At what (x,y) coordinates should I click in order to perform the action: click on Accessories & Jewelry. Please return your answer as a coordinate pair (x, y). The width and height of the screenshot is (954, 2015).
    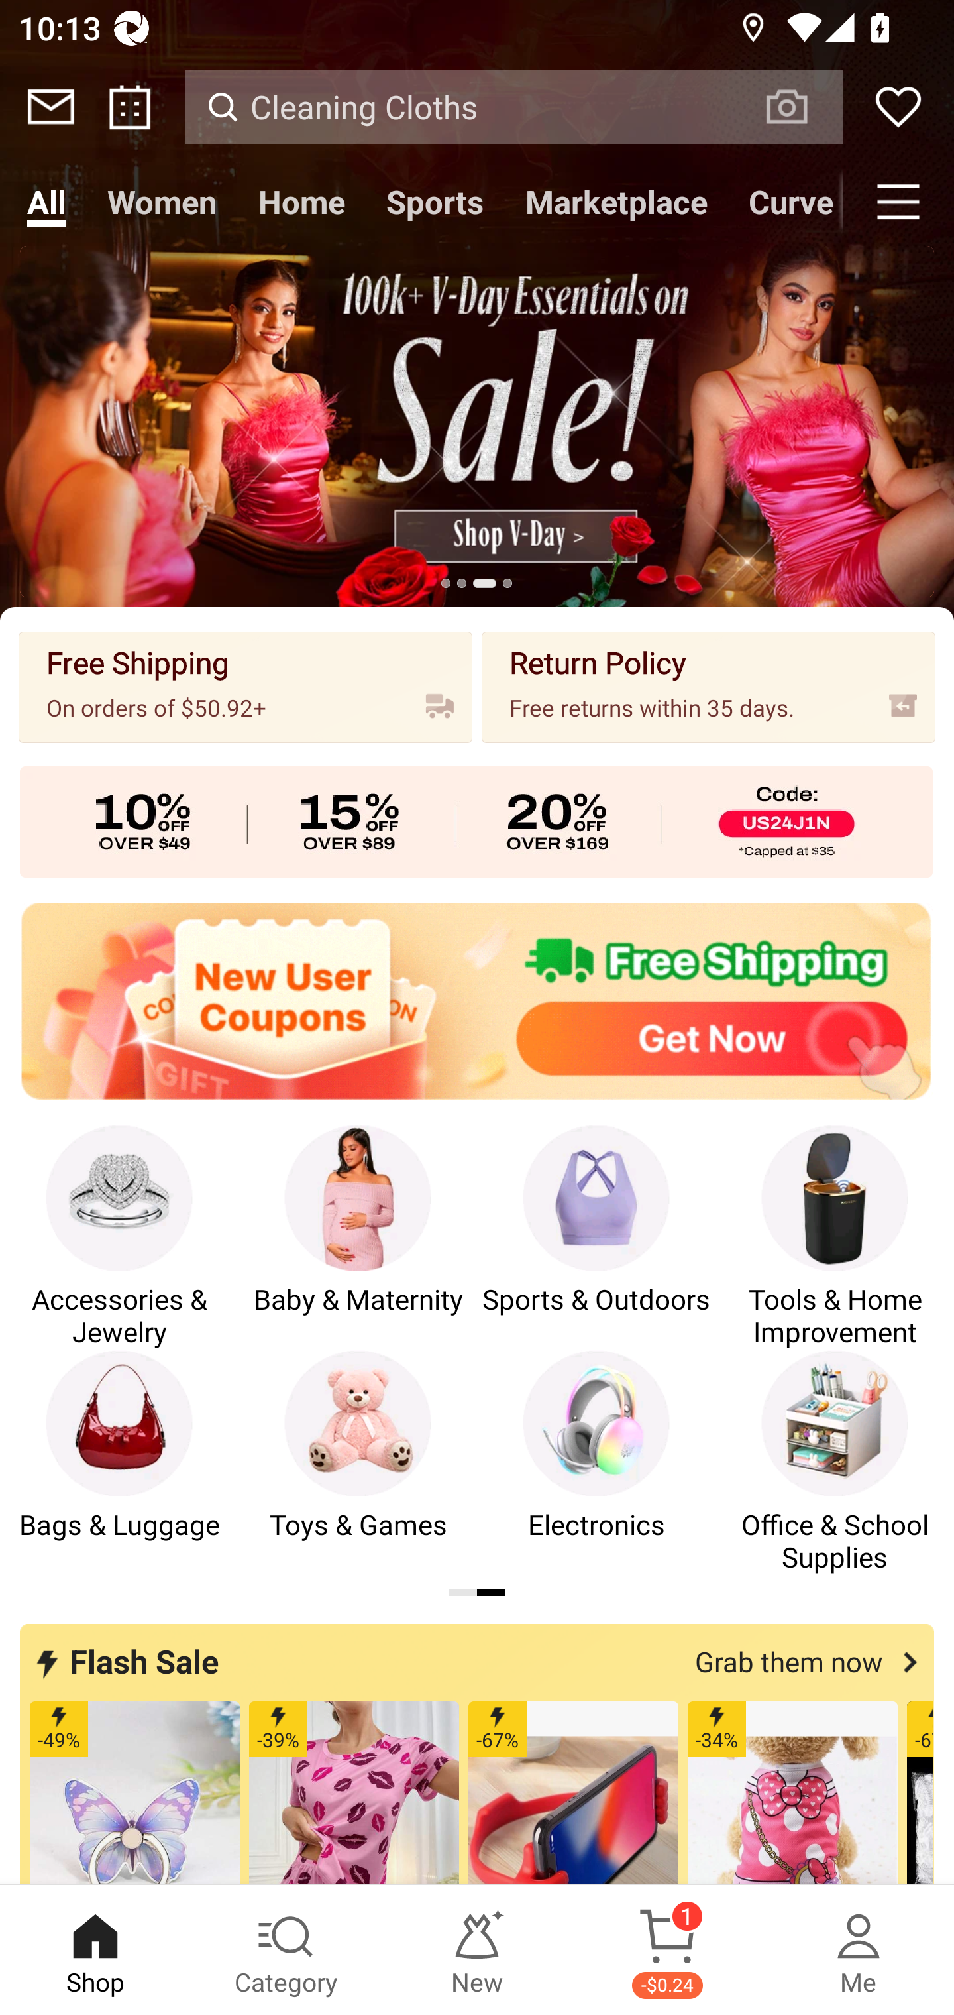
    Looking at the image, I should click on (119, 1237).